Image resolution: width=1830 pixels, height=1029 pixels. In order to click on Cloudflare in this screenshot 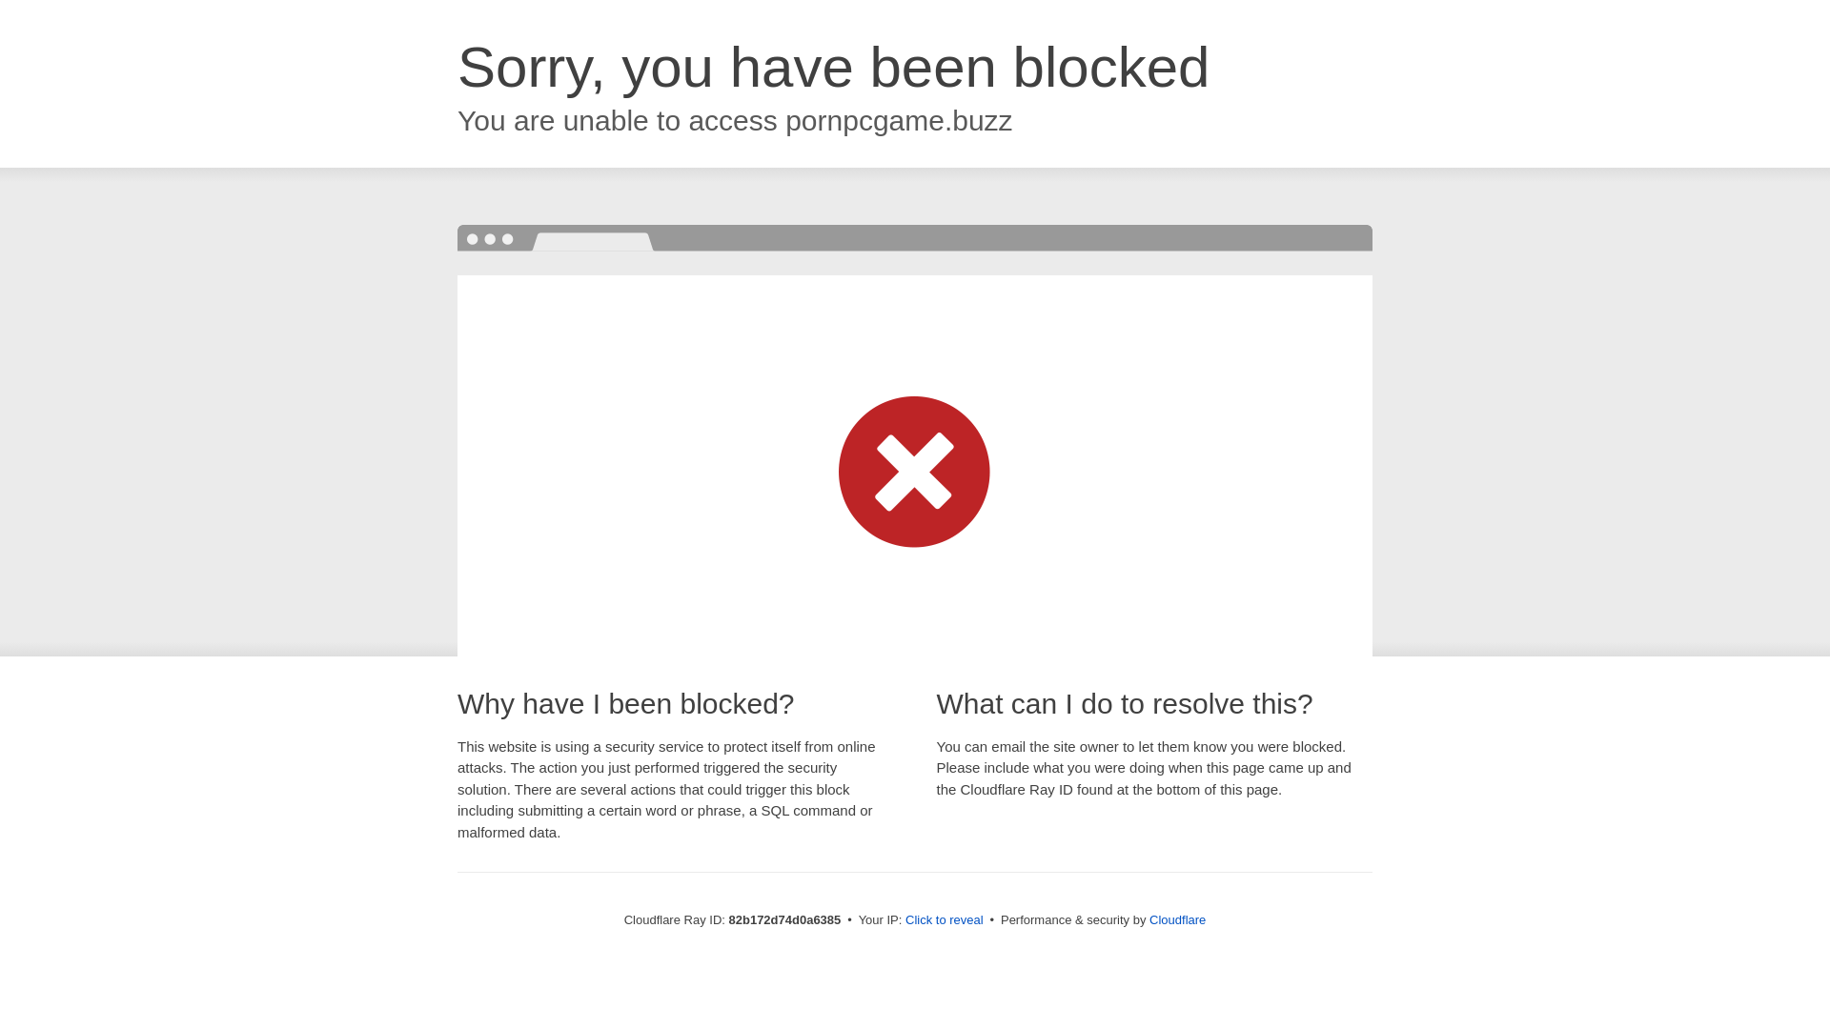, I will do `click(1178, 920)`.